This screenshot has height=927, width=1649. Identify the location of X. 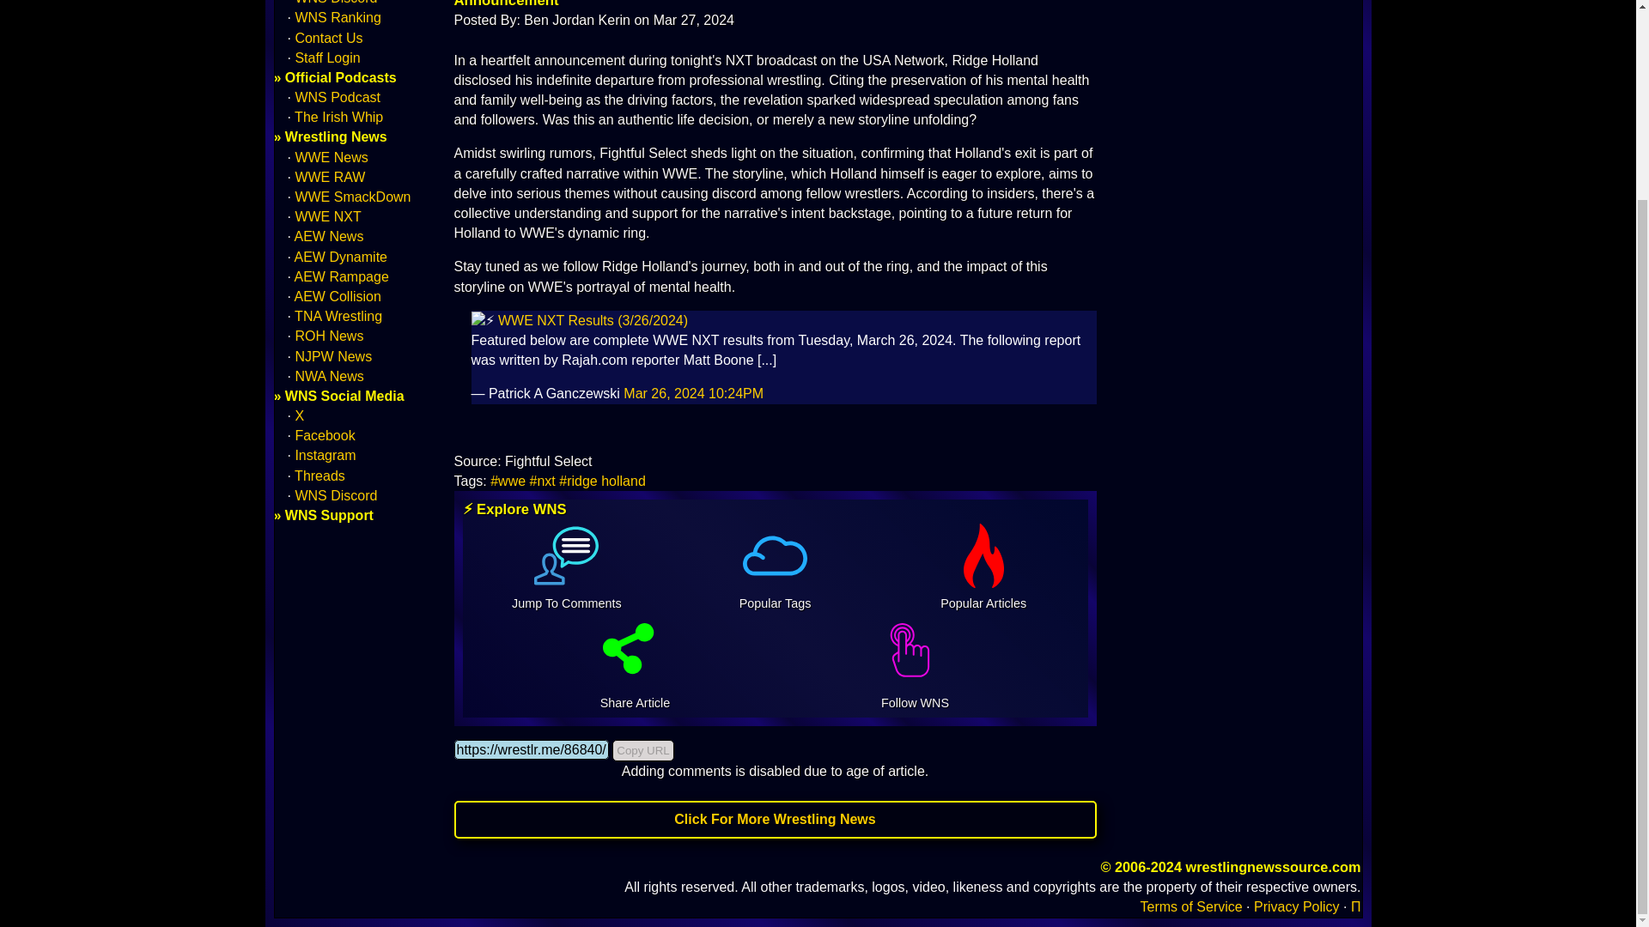
(299, 415).